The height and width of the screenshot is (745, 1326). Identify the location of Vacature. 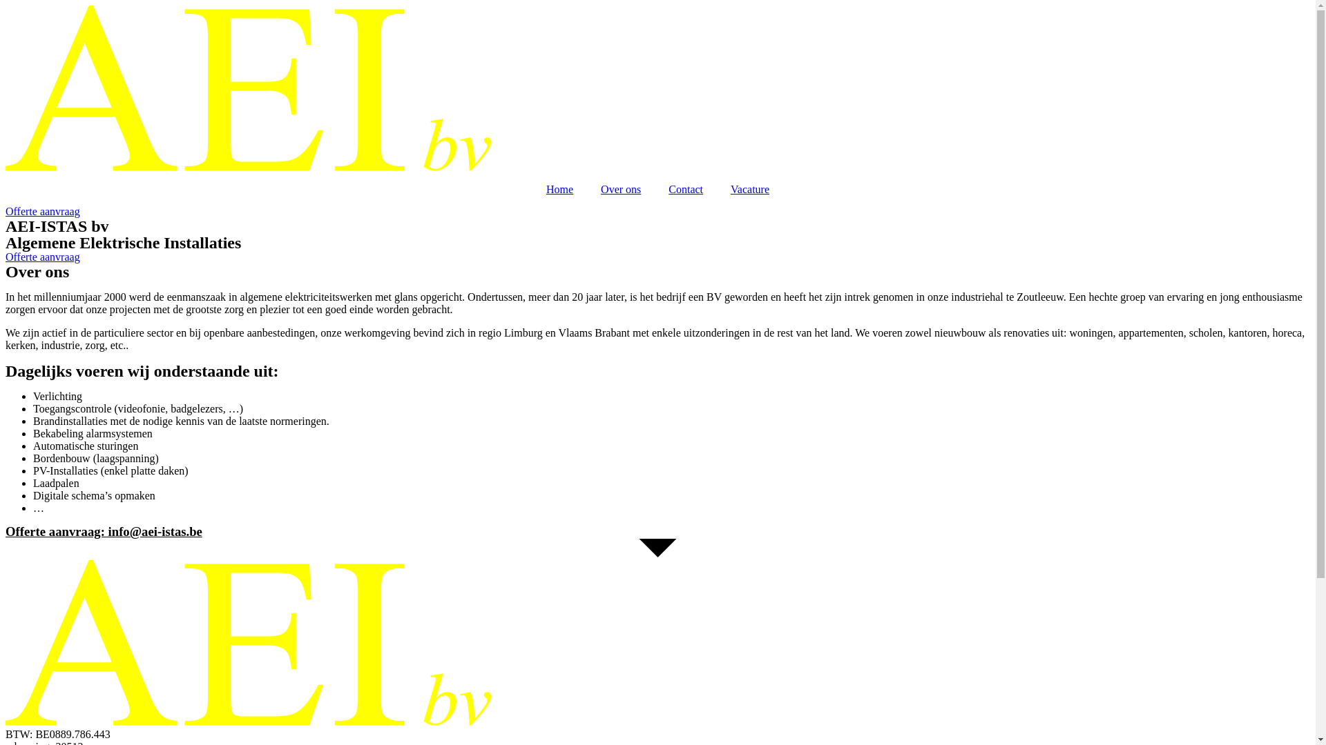
(750, 190).